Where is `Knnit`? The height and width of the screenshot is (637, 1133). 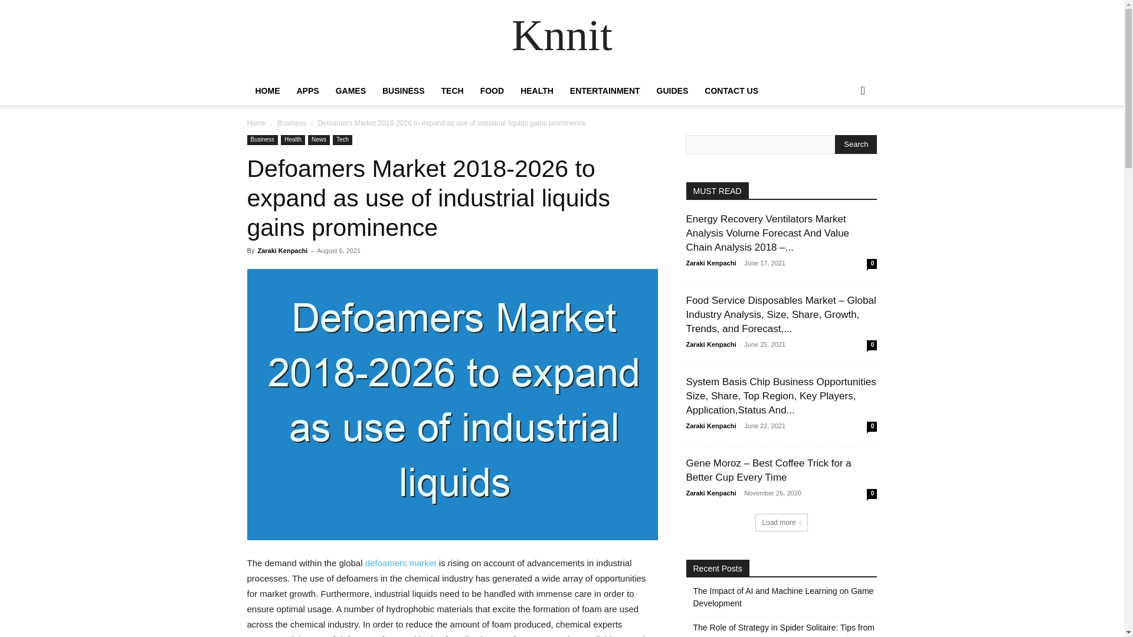
Knnit is located at coordinates (562, 39).